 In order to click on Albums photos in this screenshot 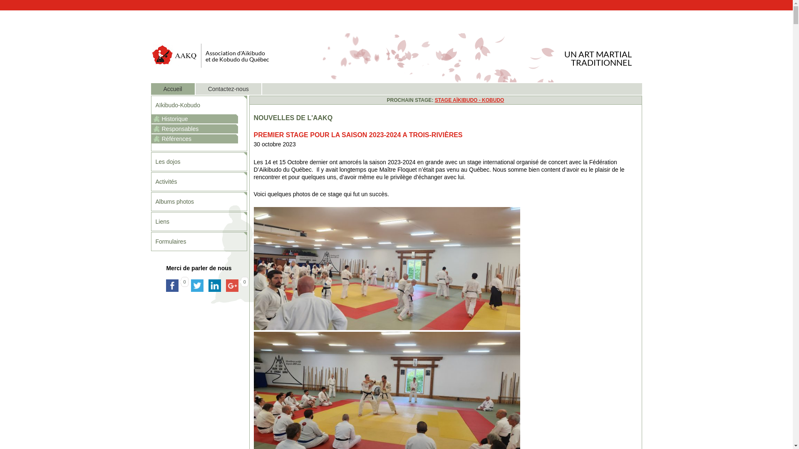, I will do `click(199, 202)`.